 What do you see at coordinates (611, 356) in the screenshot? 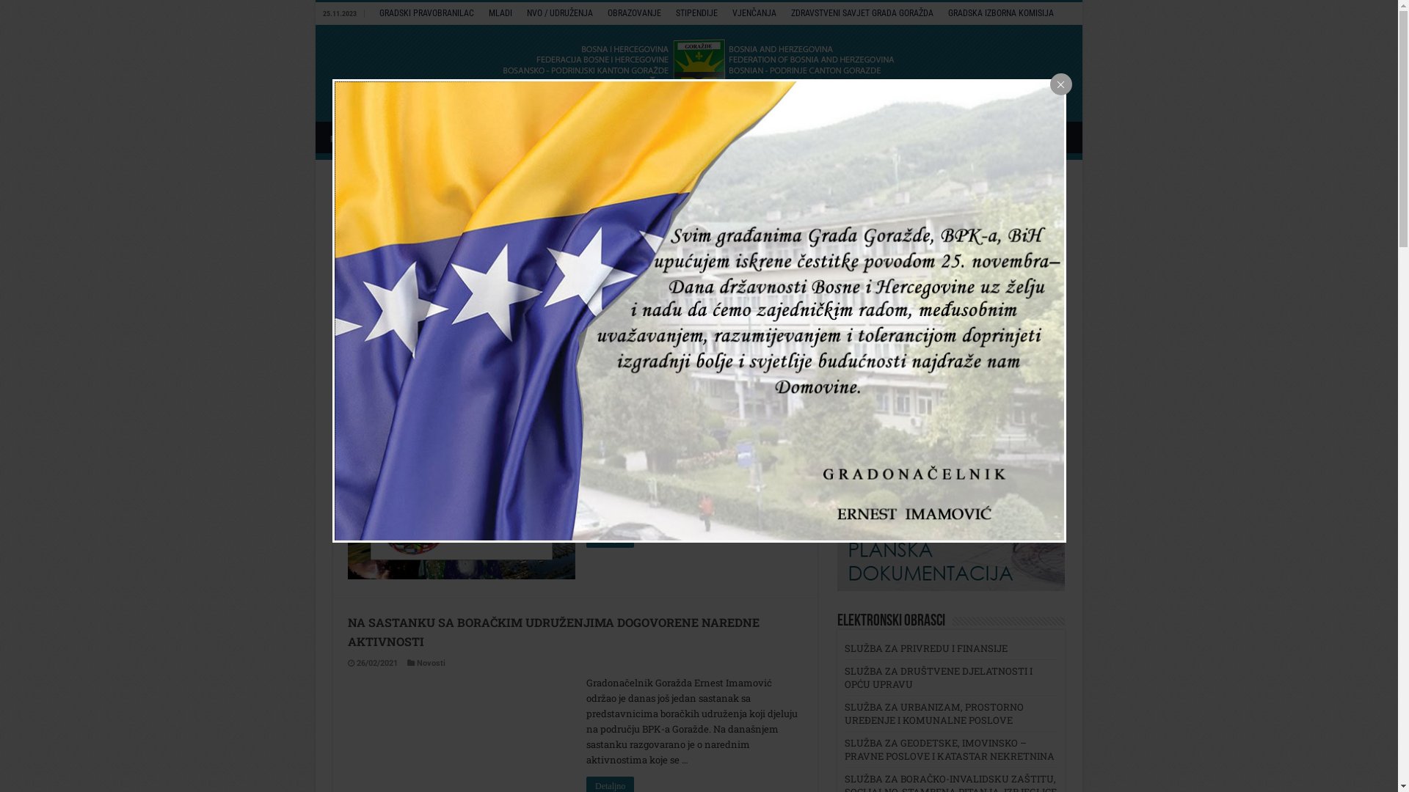
I see `Detaljno` at bounding box center [611, 356].